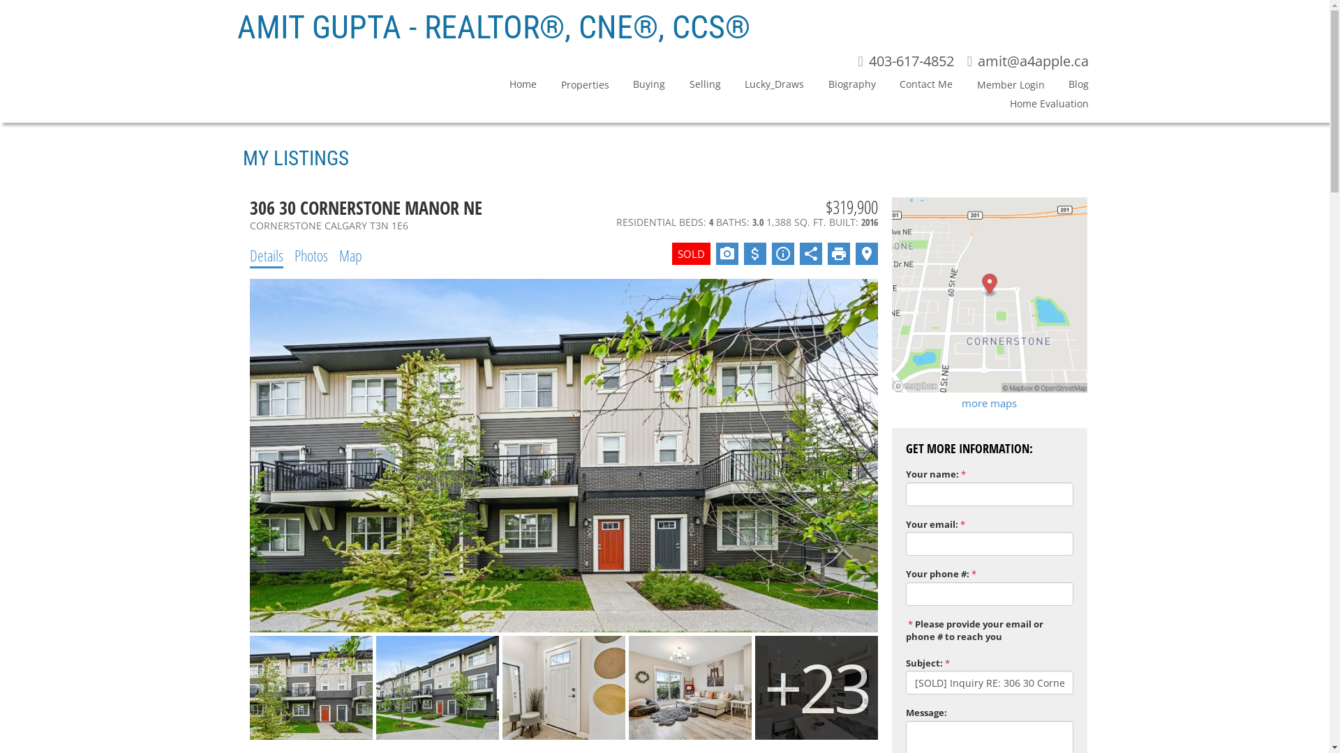  I want to click on more maps, so click(990, 403).